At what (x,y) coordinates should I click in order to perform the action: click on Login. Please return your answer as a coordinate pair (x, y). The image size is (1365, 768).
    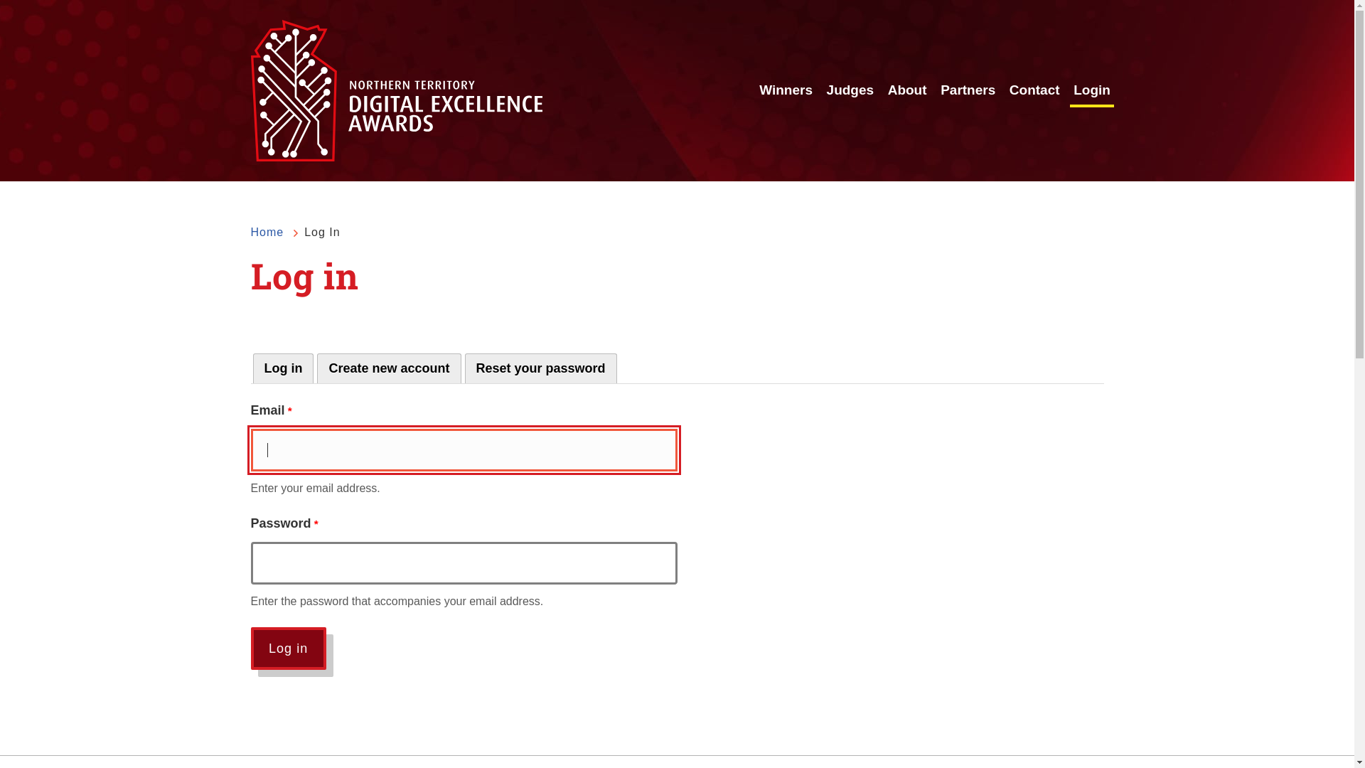
    Looking at the image, I should click on (1092, 91).